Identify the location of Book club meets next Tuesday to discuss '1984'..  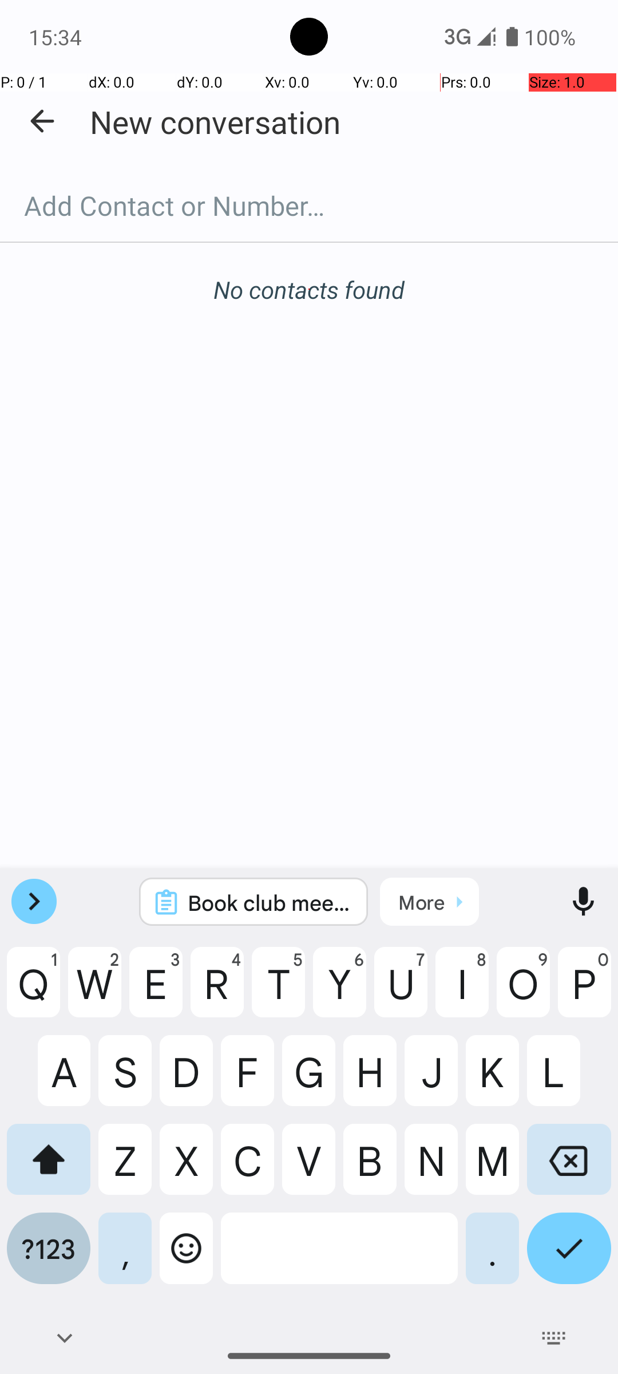
(269, 902).